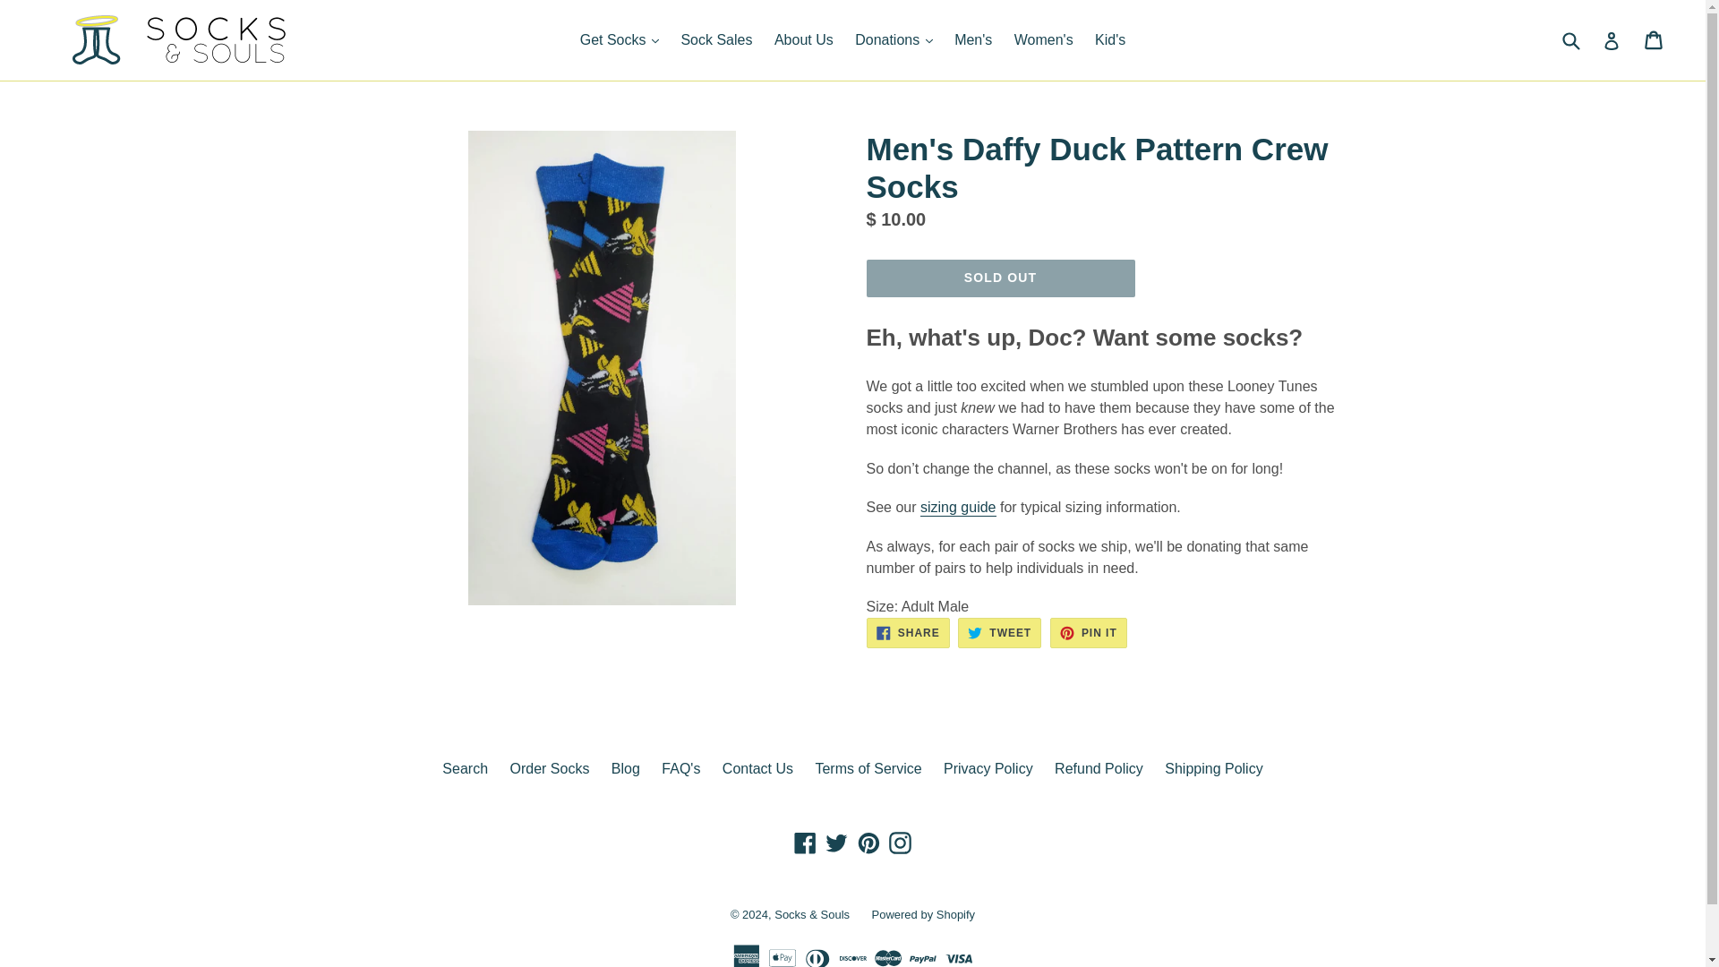 The image size is (1719, 967). I want to click on Socks and Souls Sizing Guide, so click(958, 508).